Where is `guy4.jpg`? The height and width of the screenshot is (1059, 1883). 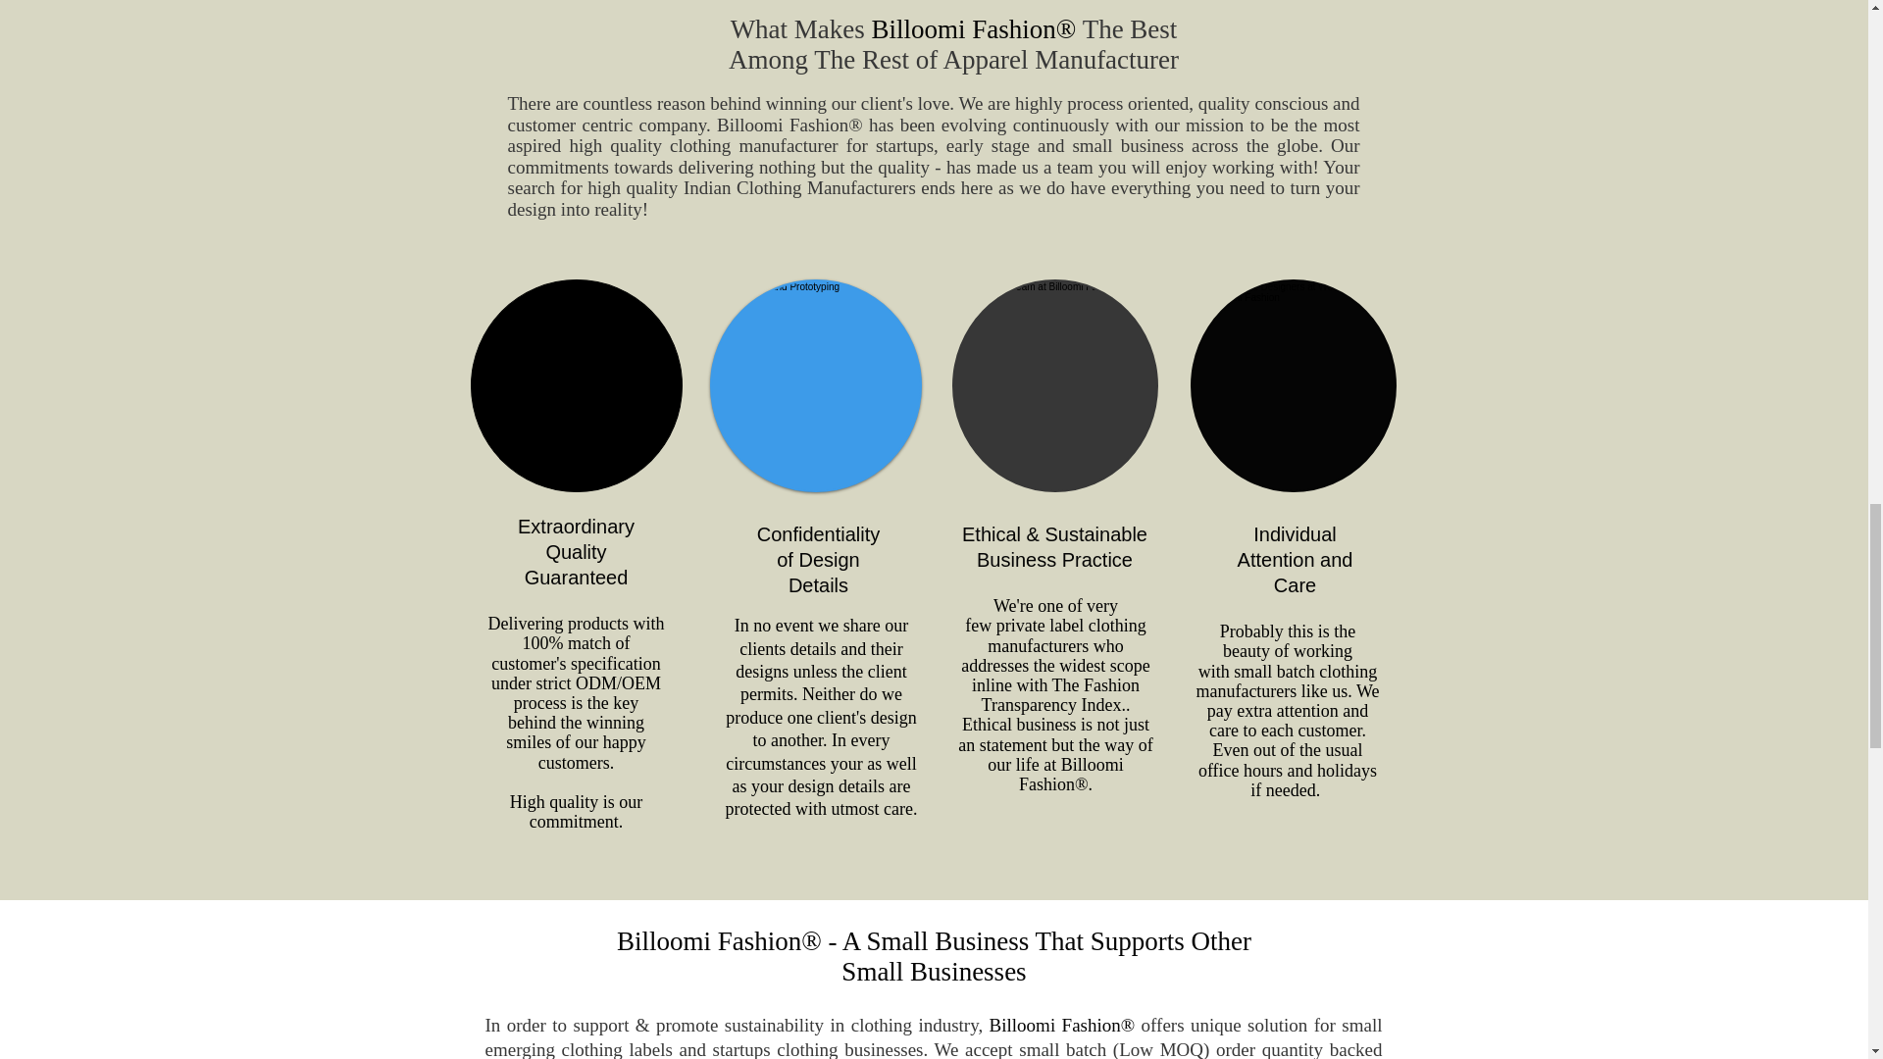 guy4.jpg is located at coordinates (816, 386).